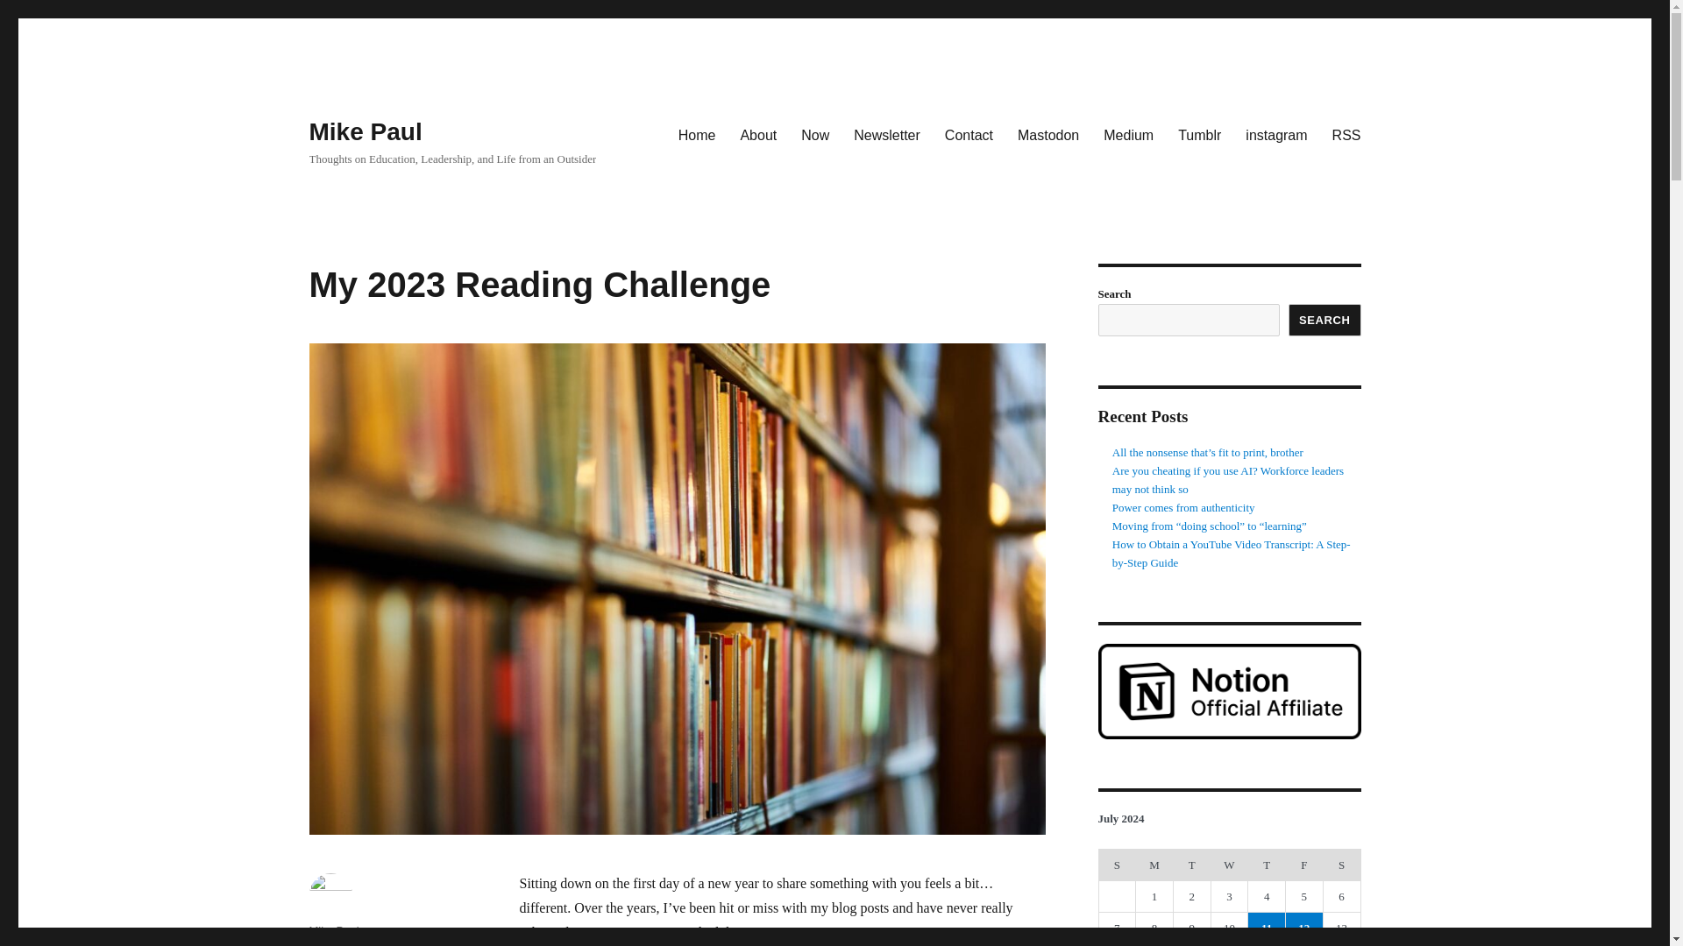 Image resolution: width=1683 pixels, height=946 pixels. Describe the element at coordinates (365, 131) in the screenshot. I see `Mike Paul` at that location.